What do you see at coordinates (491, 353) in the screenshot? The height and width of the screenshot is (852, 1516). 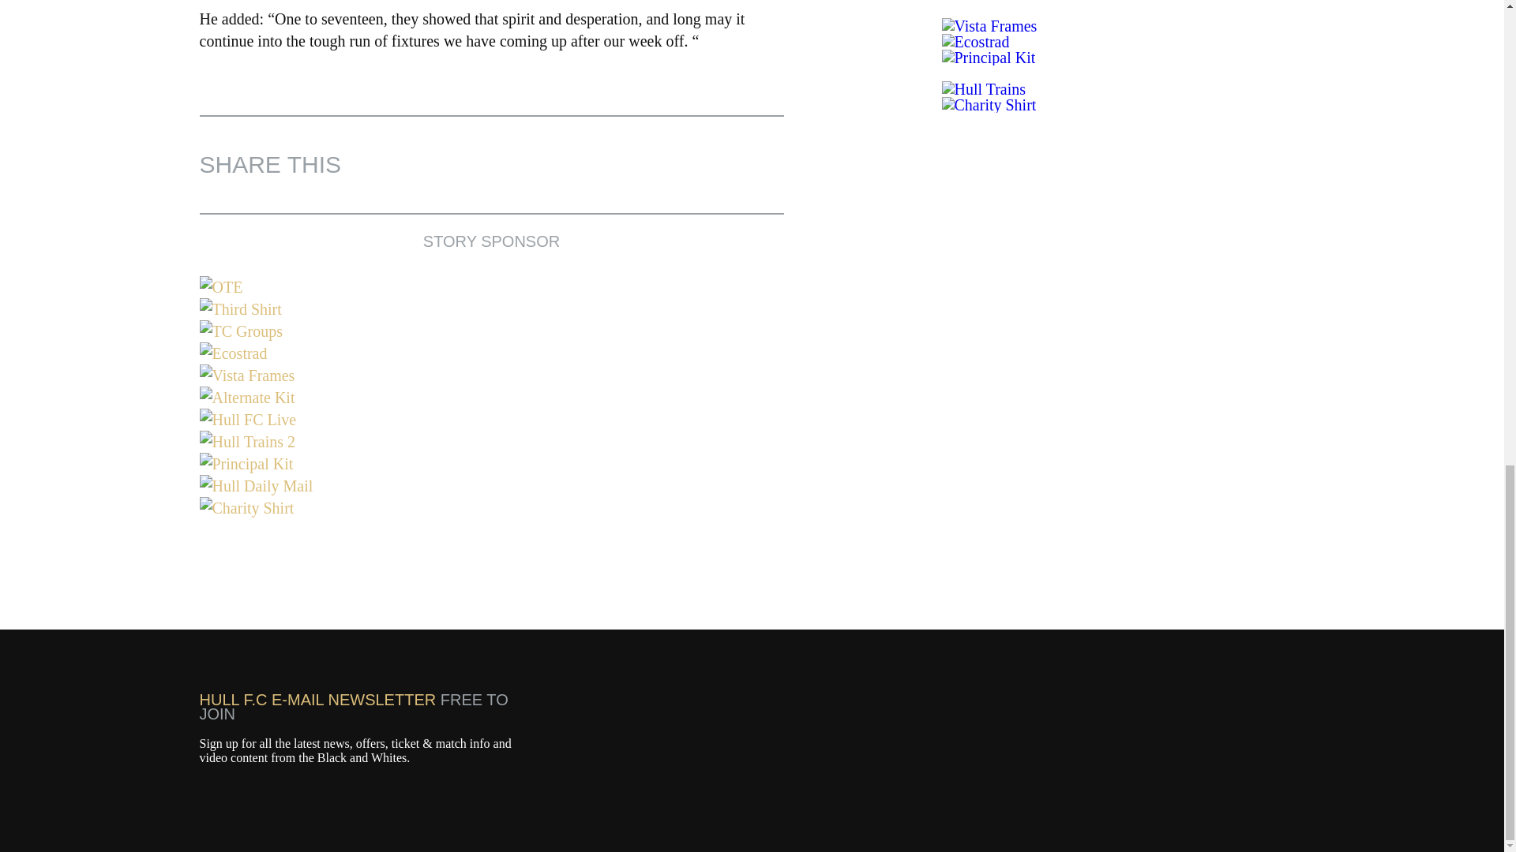 I see `Ecostrad` at bounding box center [491, 353].